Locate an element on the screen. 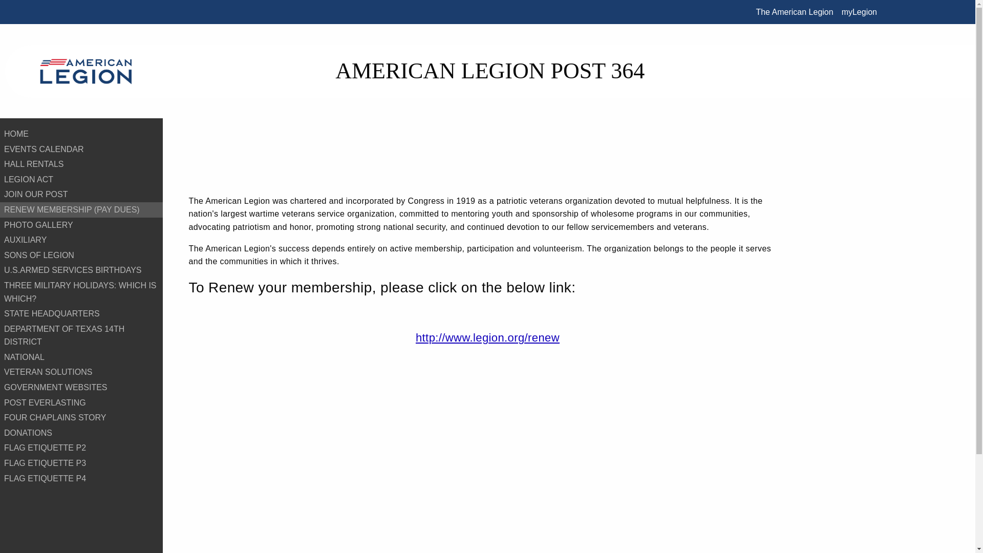 The width and height of the screenshot is (983, 553). U.S.ARMED SERVICES BIRTHDAYS is located at coordinates (81, 270).